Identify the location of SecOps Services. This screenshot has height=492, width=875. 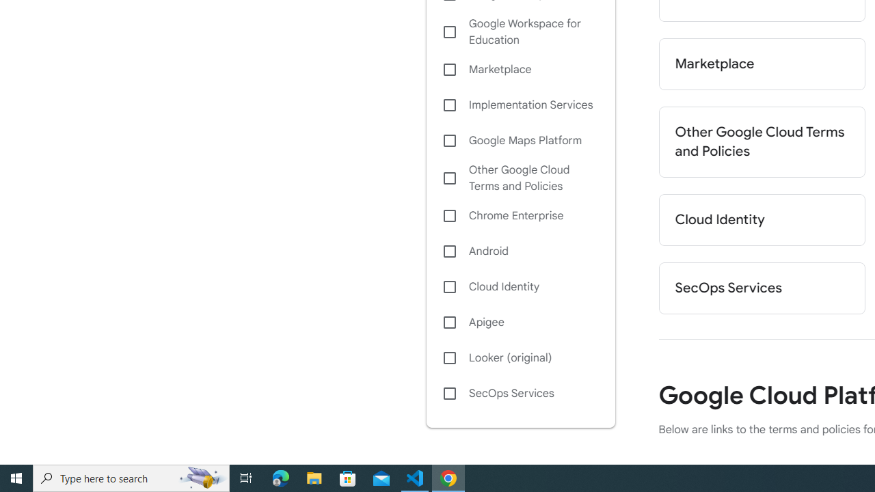
(762, 288).